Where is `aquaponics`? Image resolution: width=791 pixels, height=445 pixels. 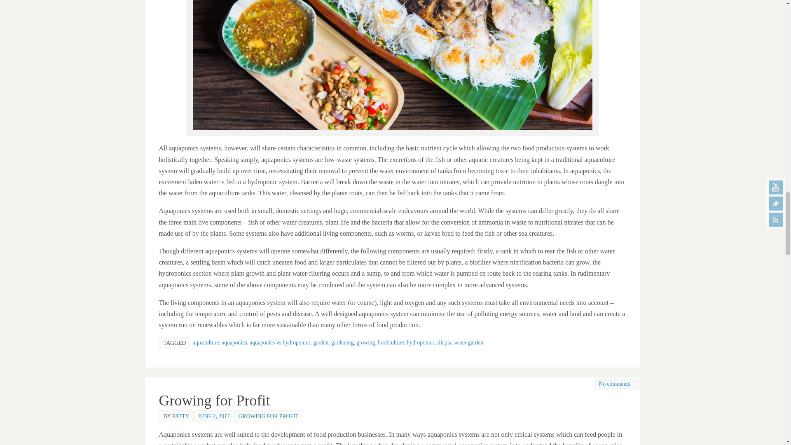 aquaponics is located at coordinates (234, 343).